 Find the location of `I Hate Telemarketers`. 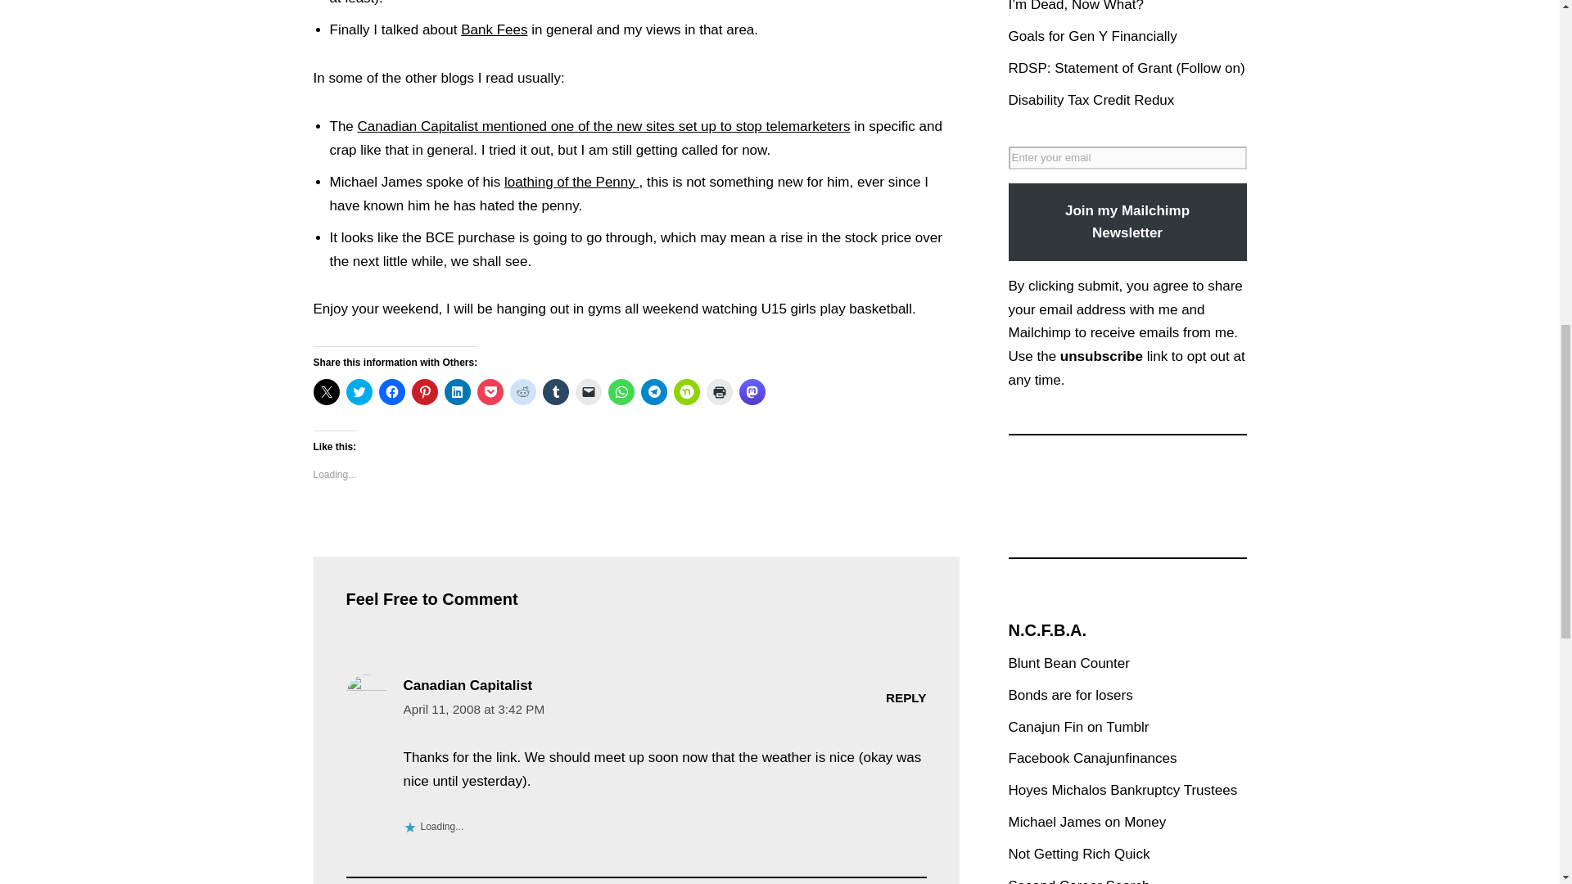

I Hate Telemarketers is located at coordinates (604, 126).